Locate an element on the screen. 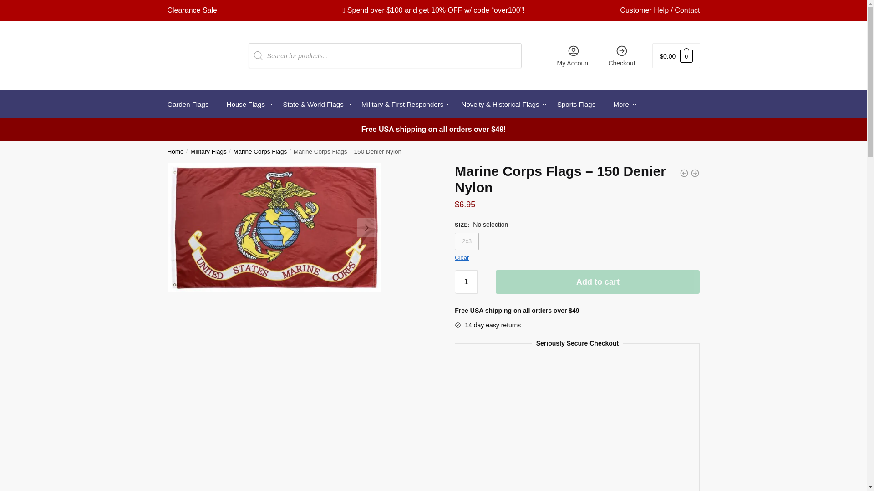  Checkout is located at coordinates (622, 55).